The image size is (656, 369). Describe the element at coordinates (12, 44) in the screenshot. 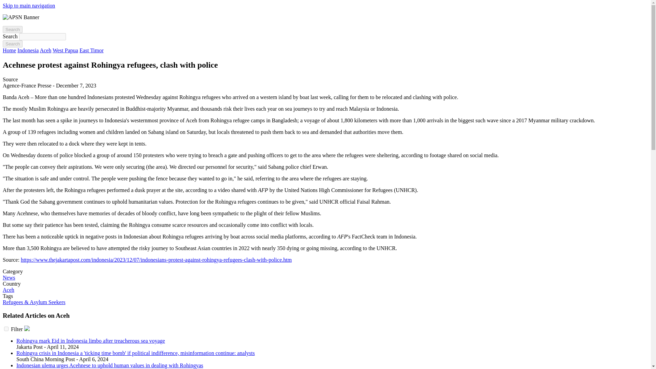

I see `Search` at that location.